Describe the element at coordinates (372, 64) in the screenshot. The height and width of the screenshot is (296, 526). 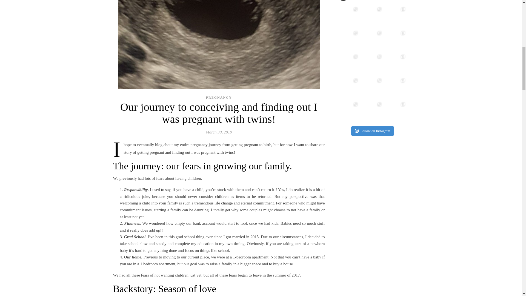
I see `I recently did some pantry organization and found` at that location.